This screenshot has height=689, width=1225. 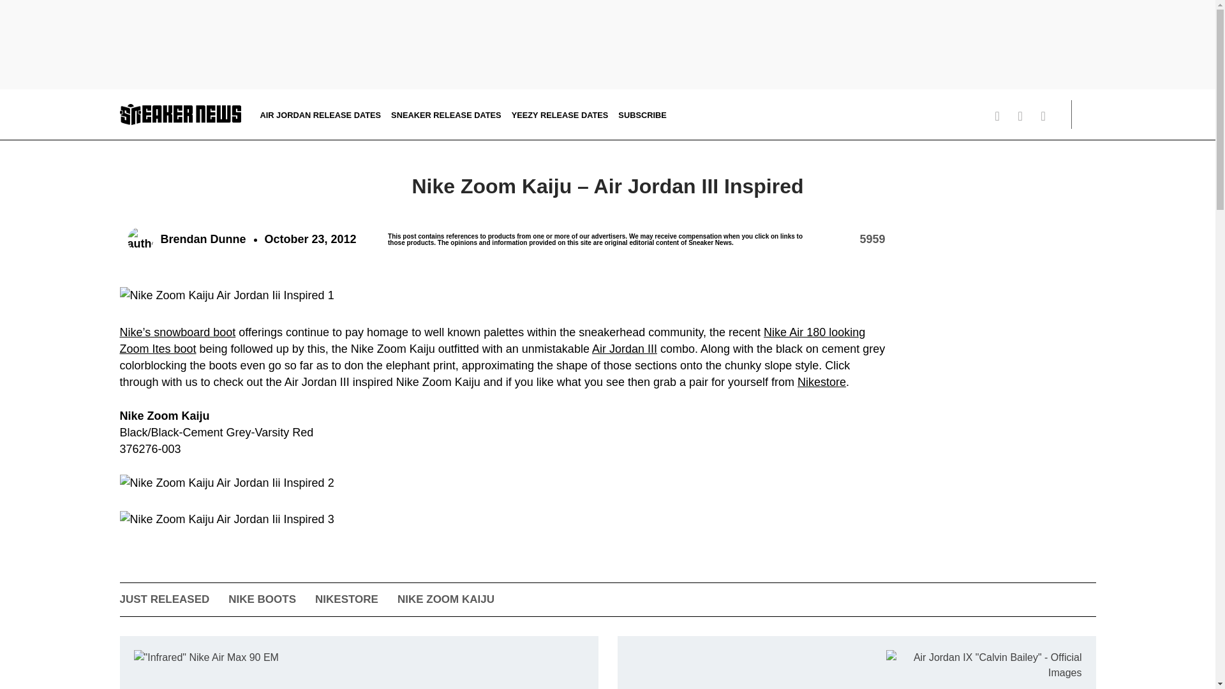 What do you see at coordinates (445, 599) in the screenshot?
I see `NIKE ZOOM KAIJU` at bounding box center [445, 599].